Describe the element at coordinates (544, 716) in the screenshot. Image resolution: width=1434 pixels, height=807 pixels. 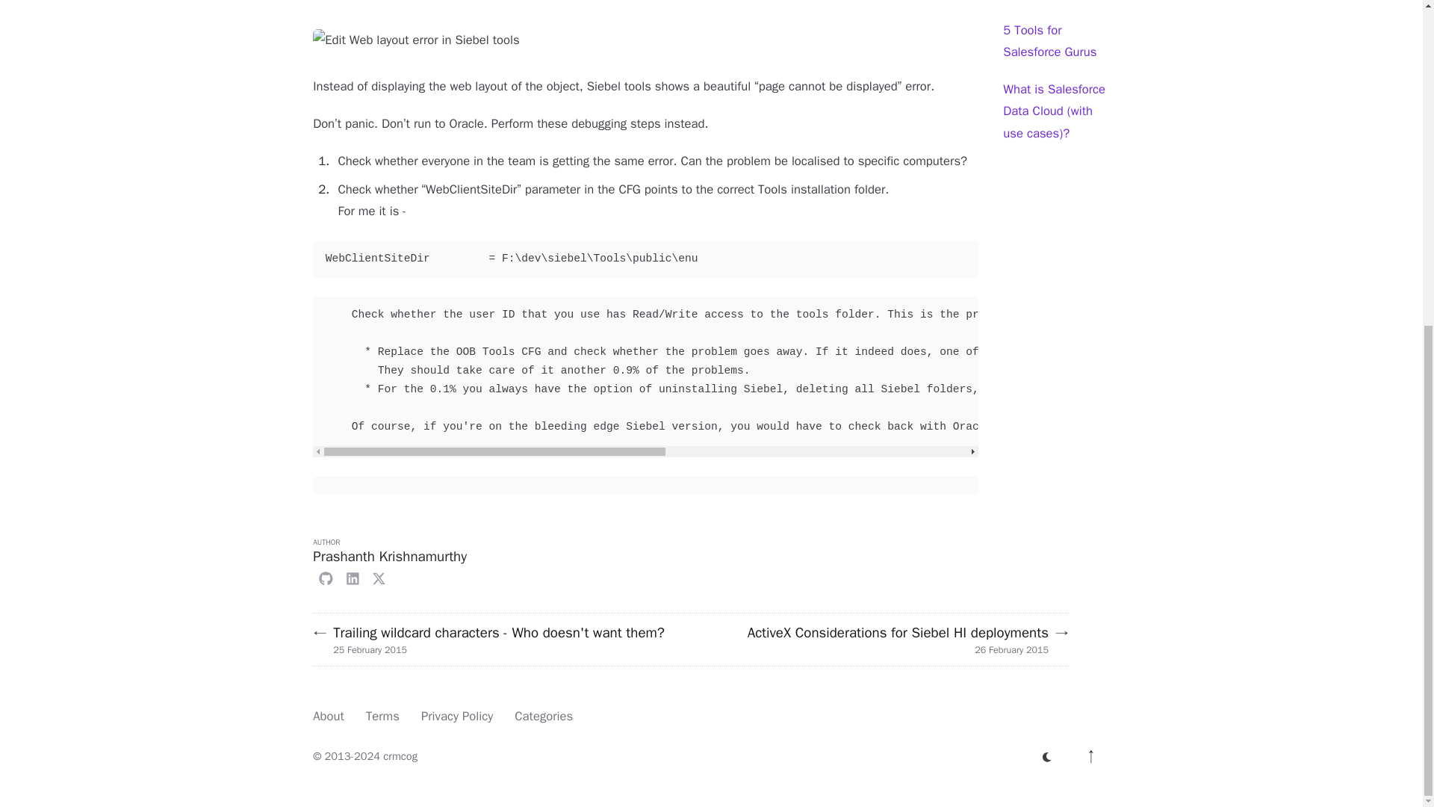
I see `Categories` at that location.